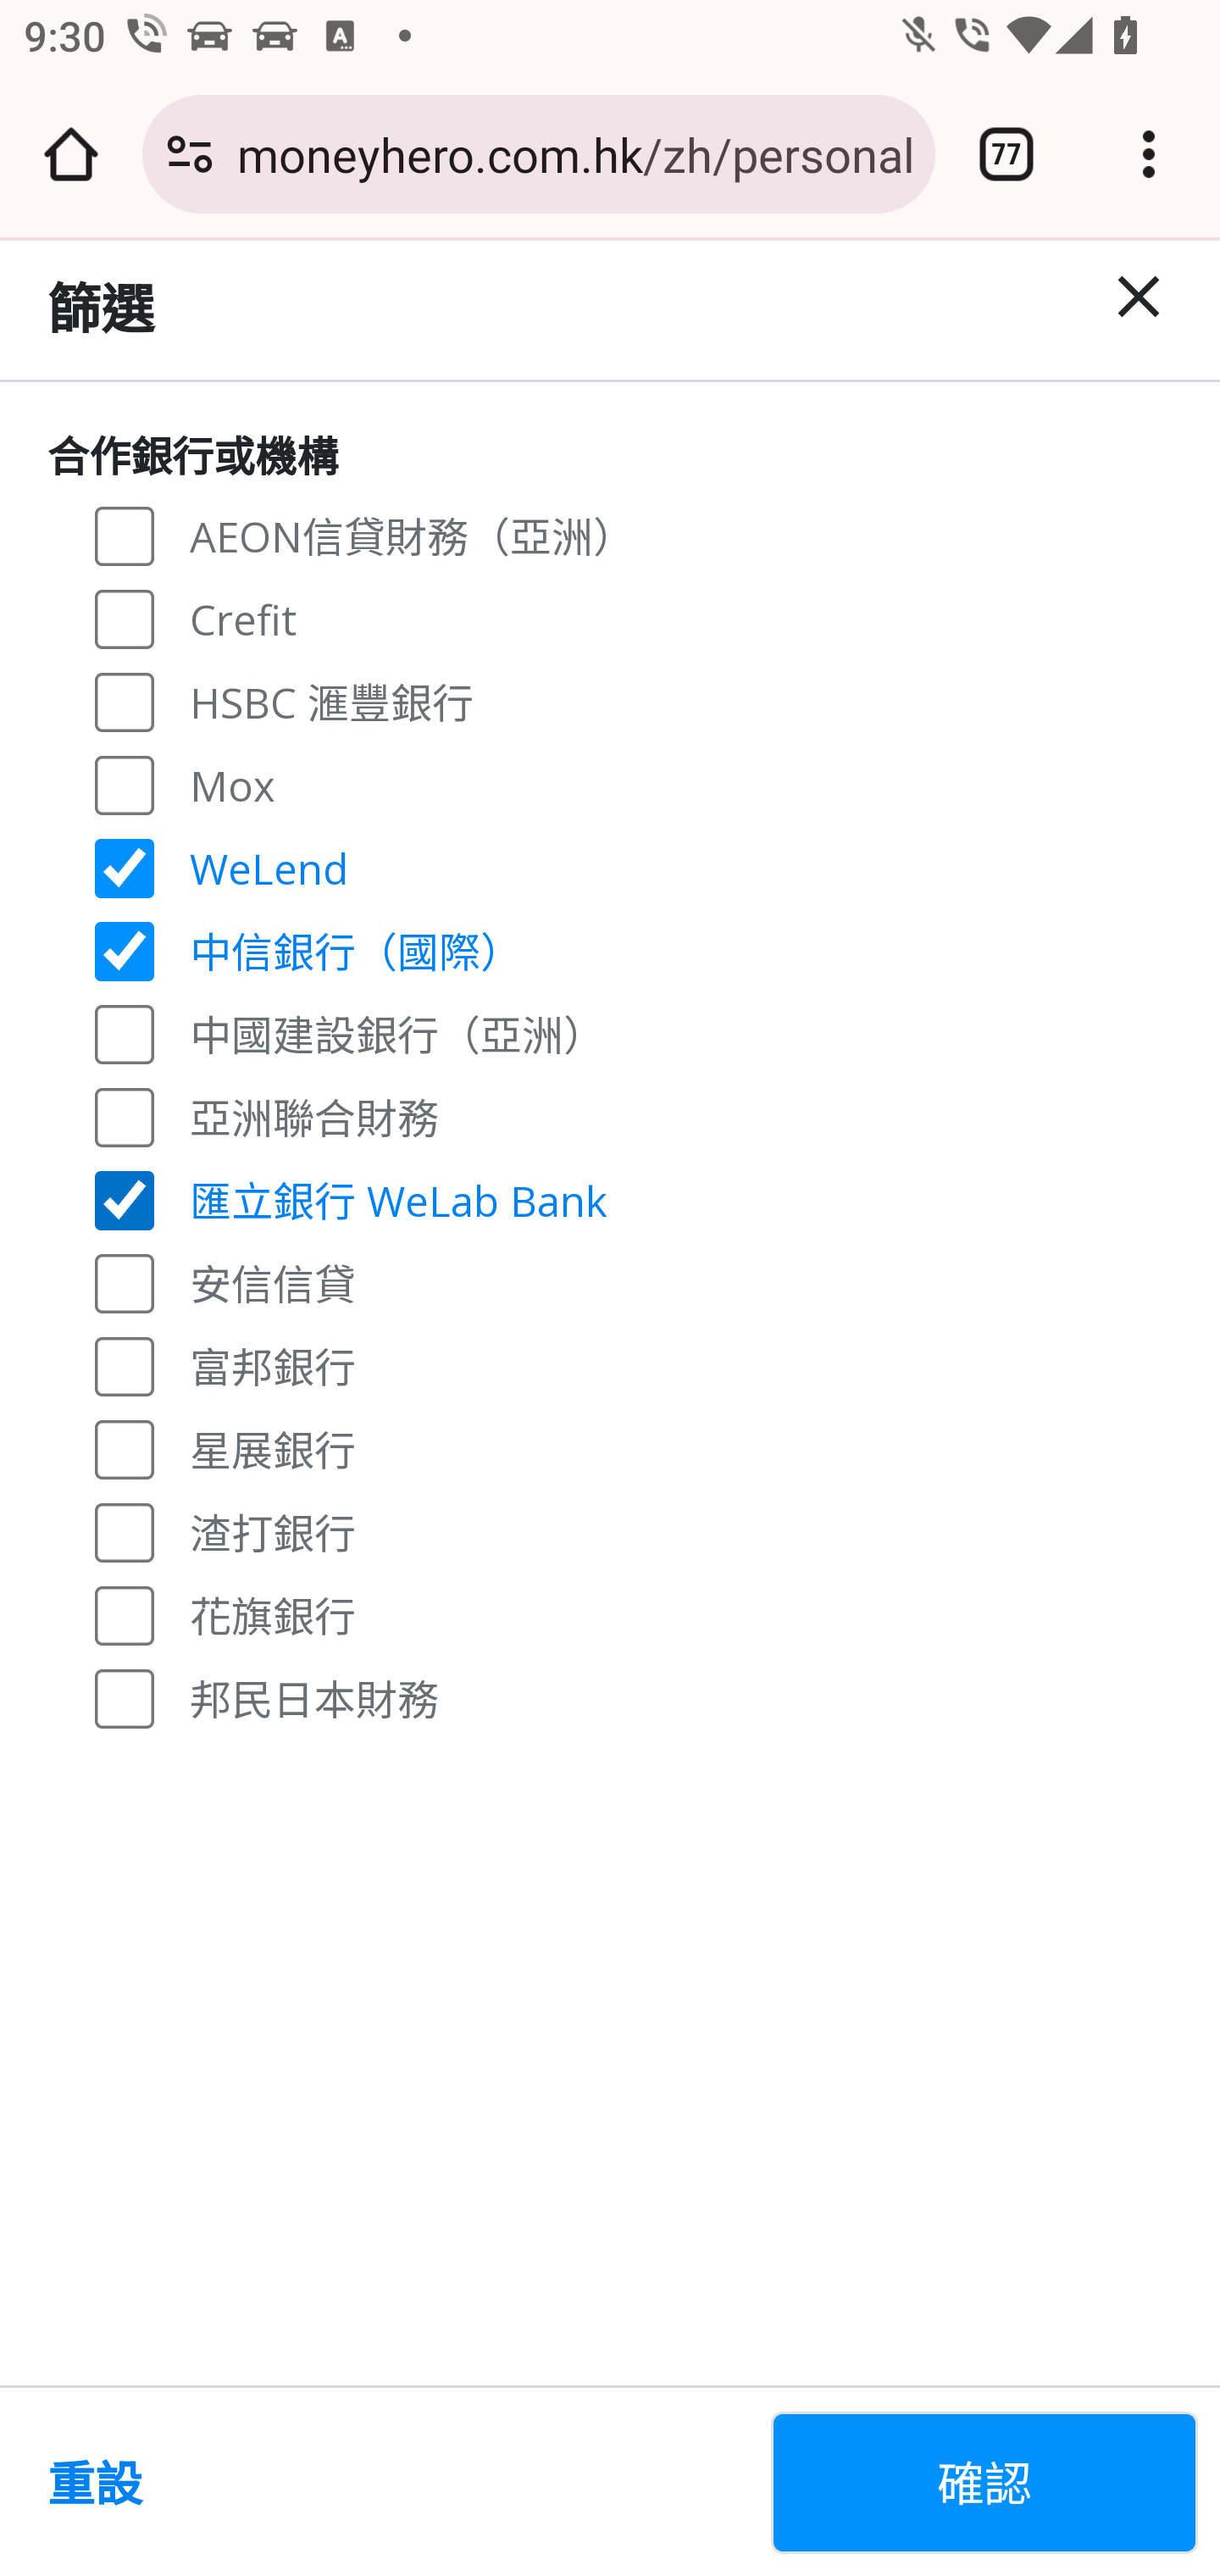  Describe the element at coordinates (125, 1032) in the screenshot. I see `中國建設銀行（亞洲）` at that location.